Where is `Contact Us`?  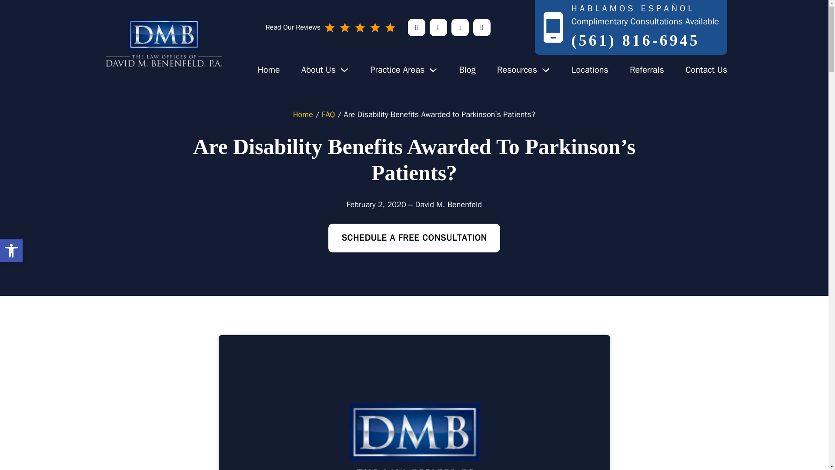 Contact Us is located at coordinates (11, 250).